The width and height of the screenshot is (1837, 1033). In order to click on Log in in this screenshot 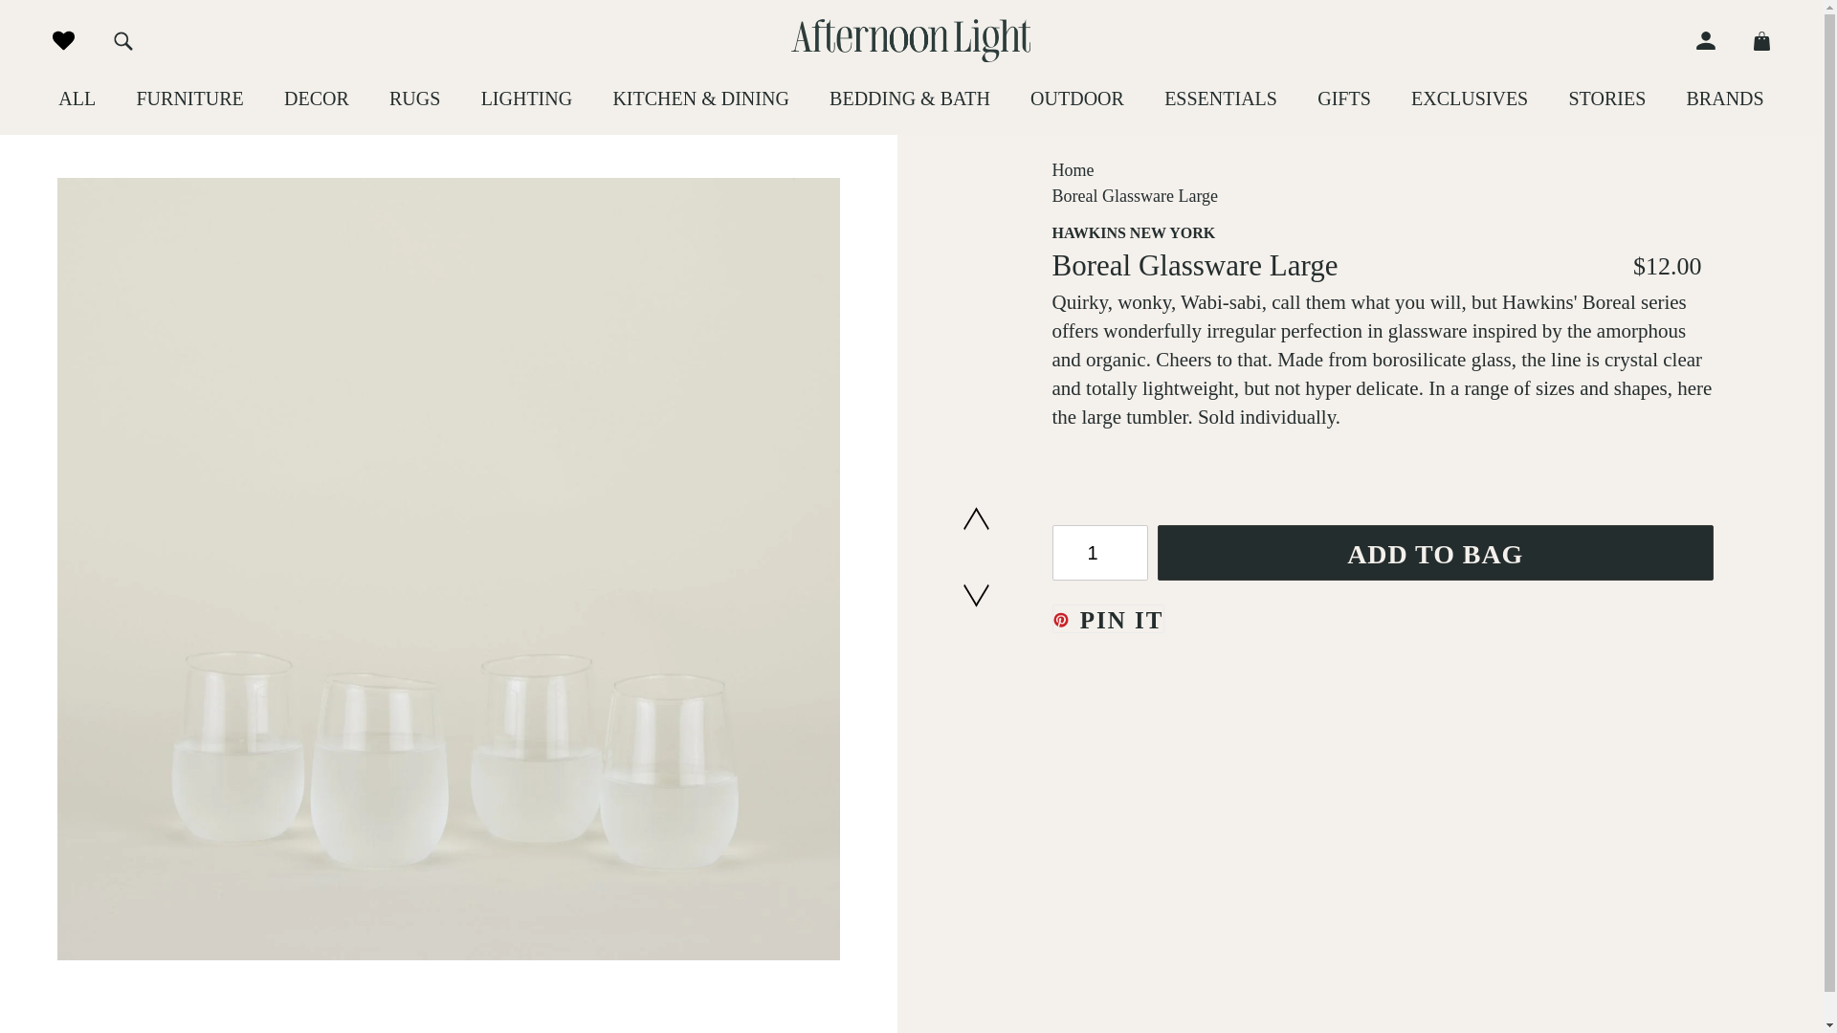, I will do `click(1715, 40)`.